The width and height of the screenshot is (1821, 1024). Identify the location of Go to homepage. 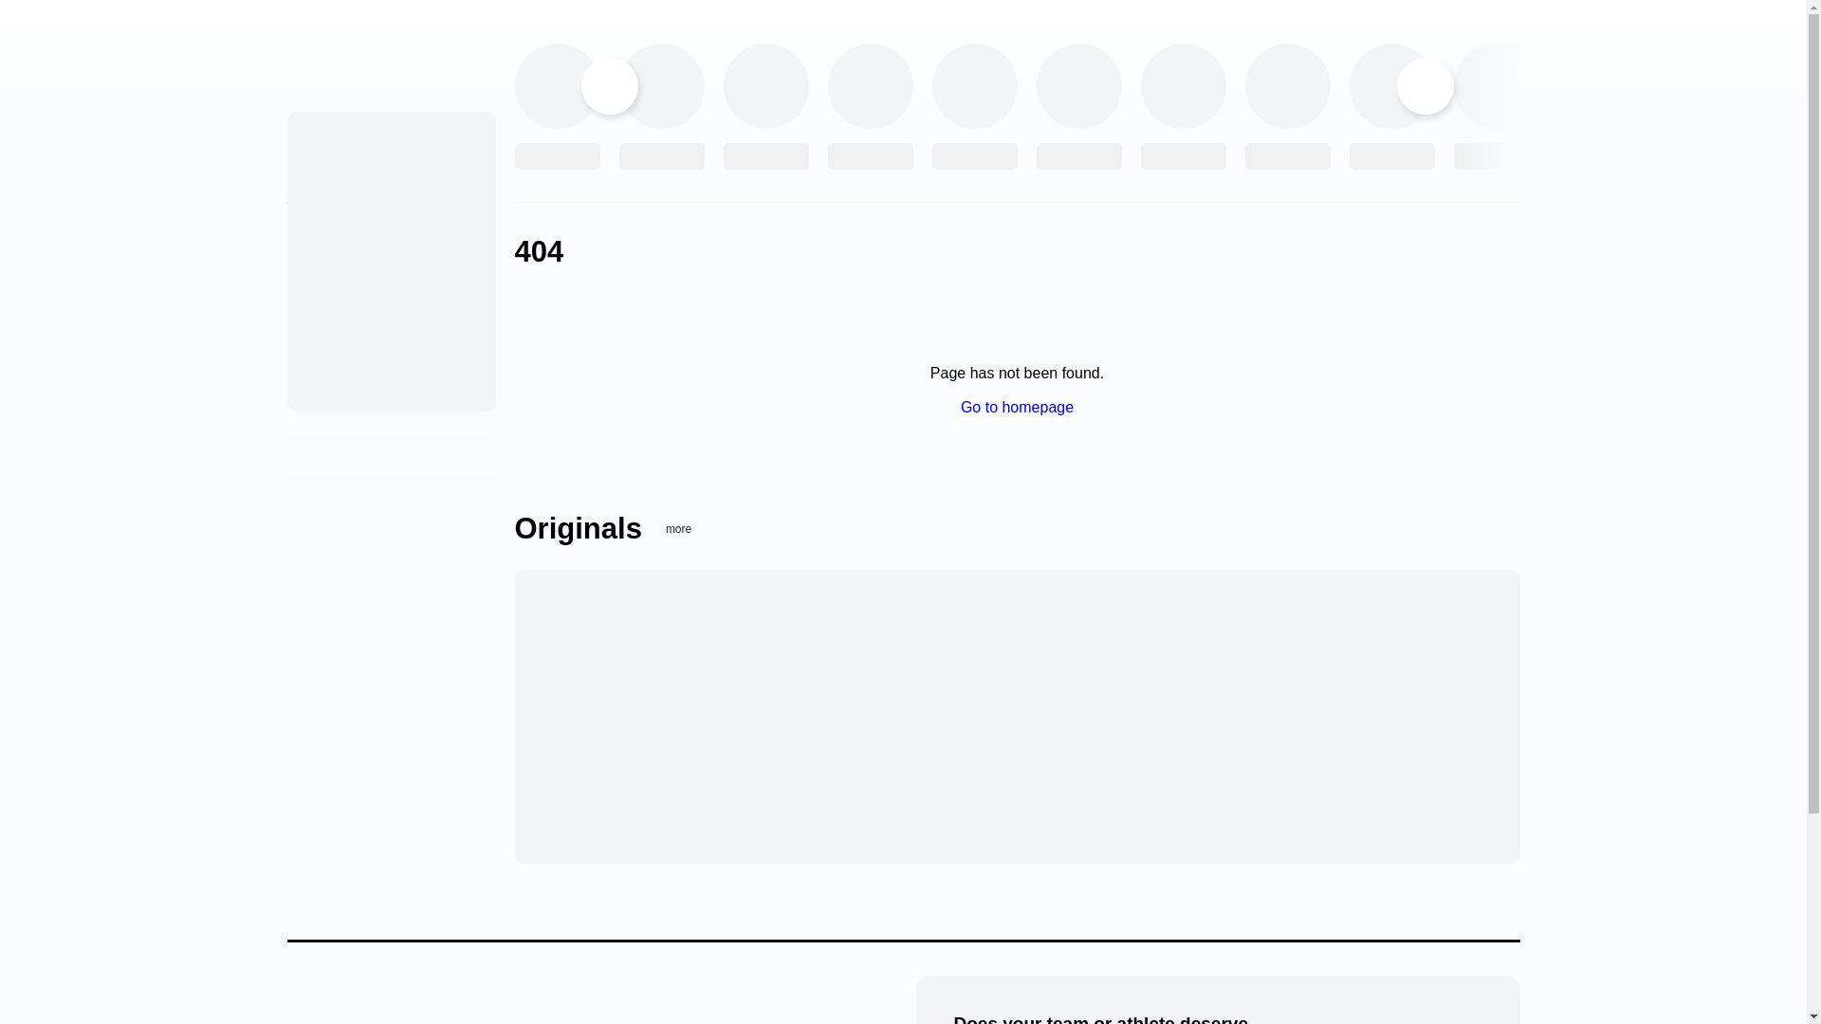
(1017, 408).